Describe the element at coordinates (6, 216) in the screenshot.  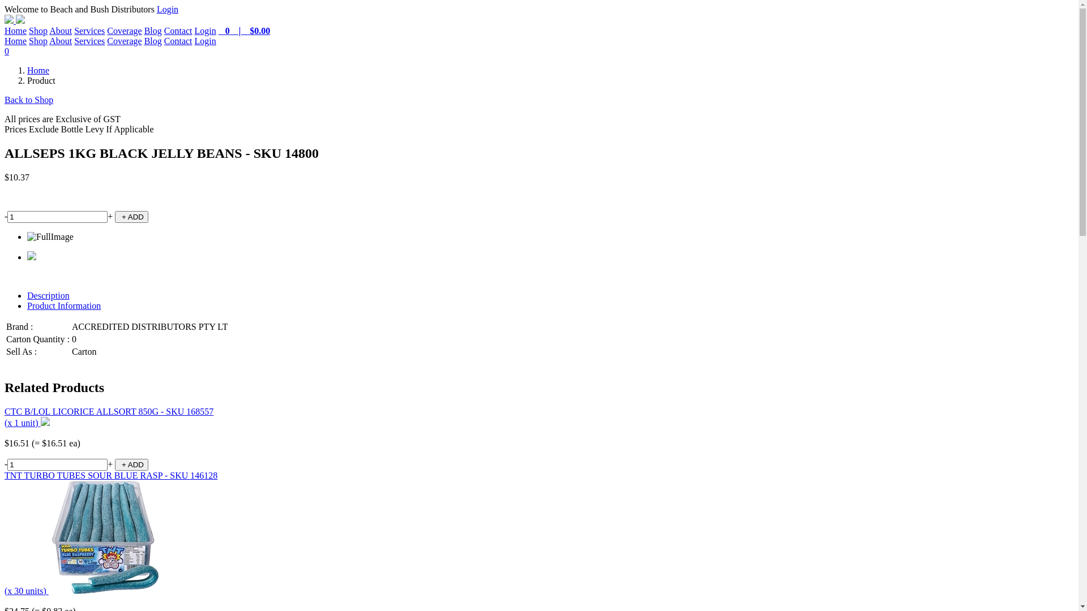
I see `-` at that location.